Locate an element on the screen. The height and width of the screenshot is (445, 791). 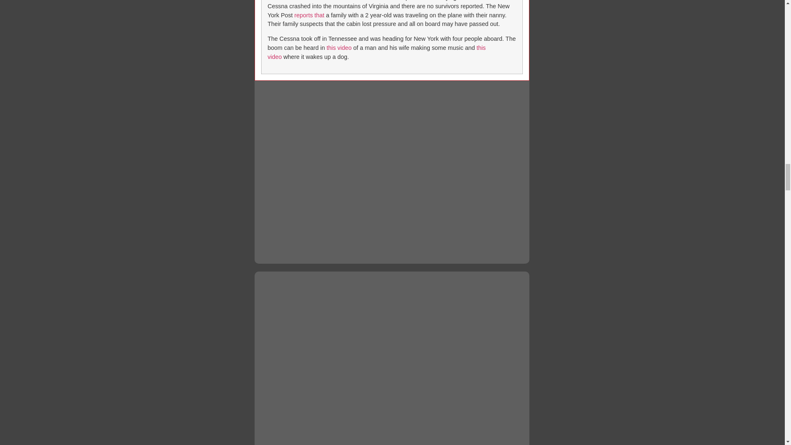
this video is located at coordinates (339, 48).